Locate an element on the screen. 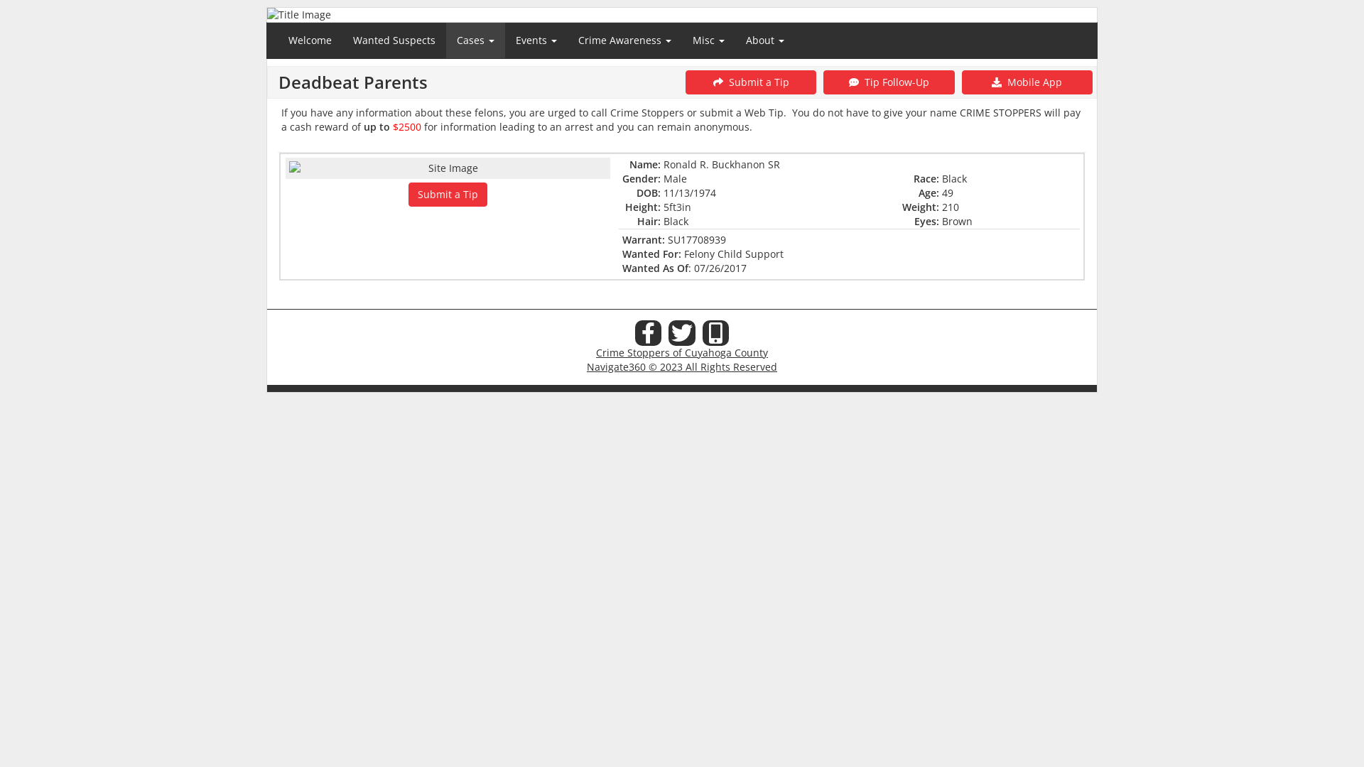 This screenshot has height=767, width=1364. Cases is located at coordinates (476, 40).